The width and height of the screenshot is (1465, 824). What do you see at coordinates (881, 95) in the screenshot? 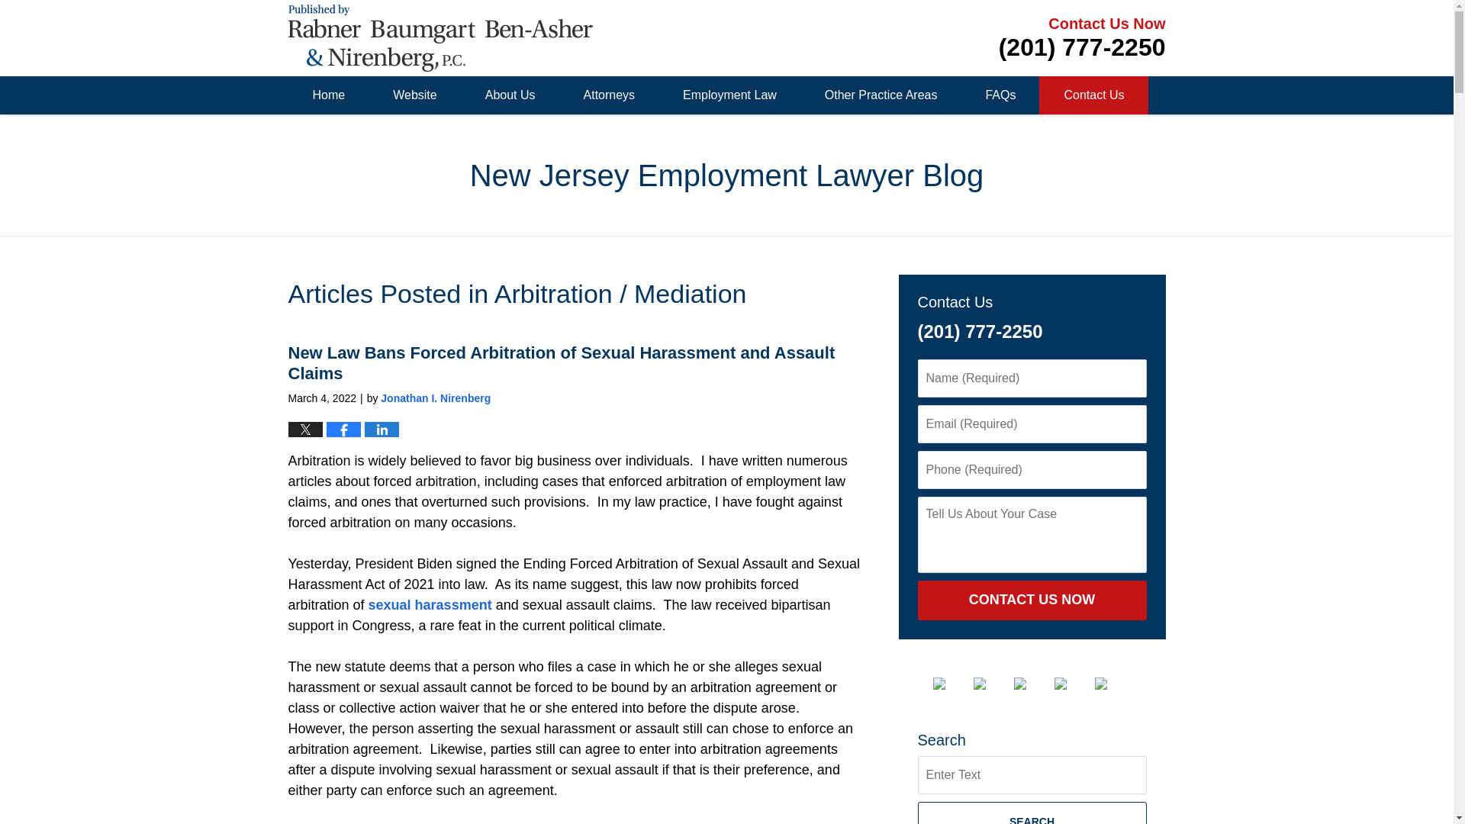
I see `Other Practice Areas` at bounding box center [881, 95].